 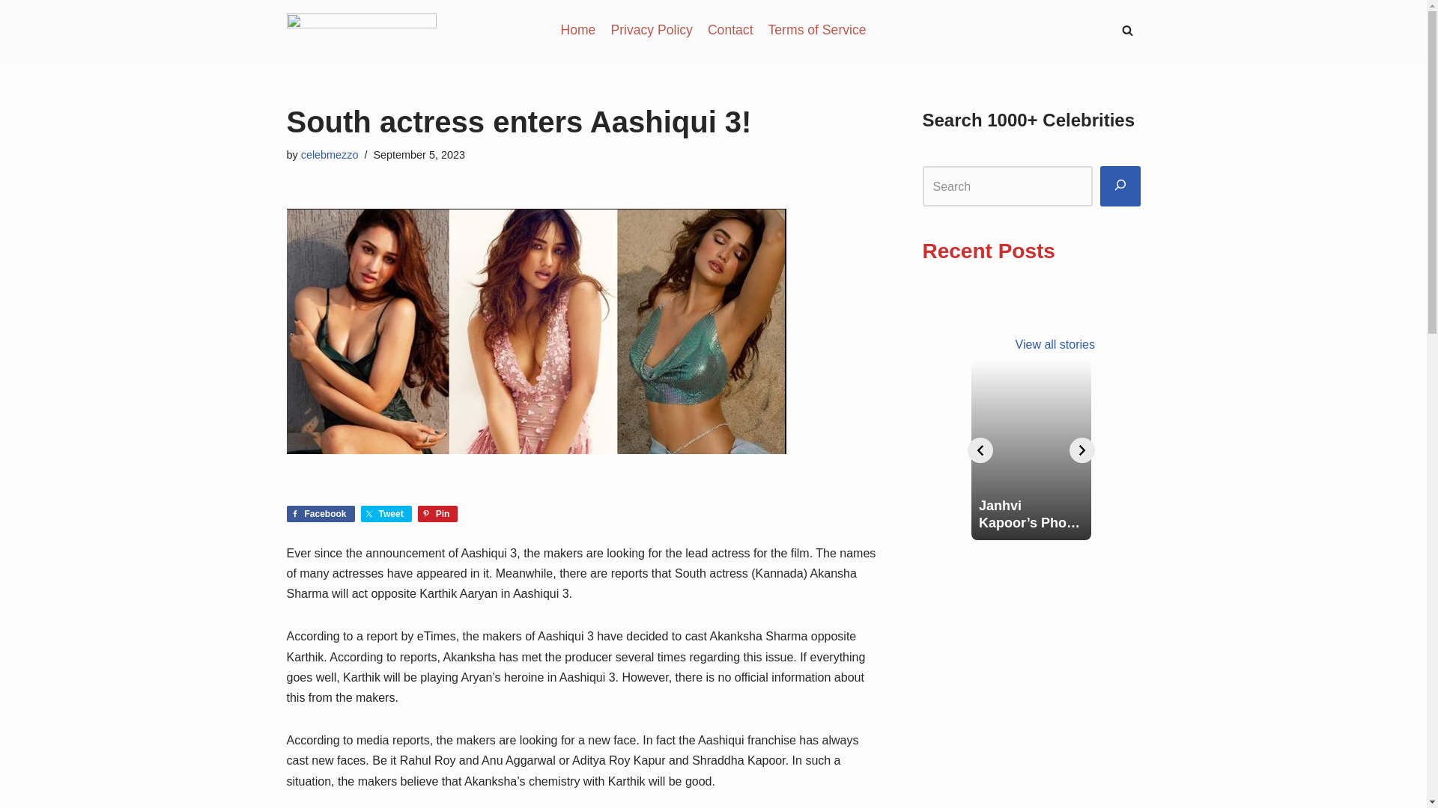 What do you see at coordinates (386, 513) in the screenshot?
I see `Share on Twitter` at bounding box center [386, 513].